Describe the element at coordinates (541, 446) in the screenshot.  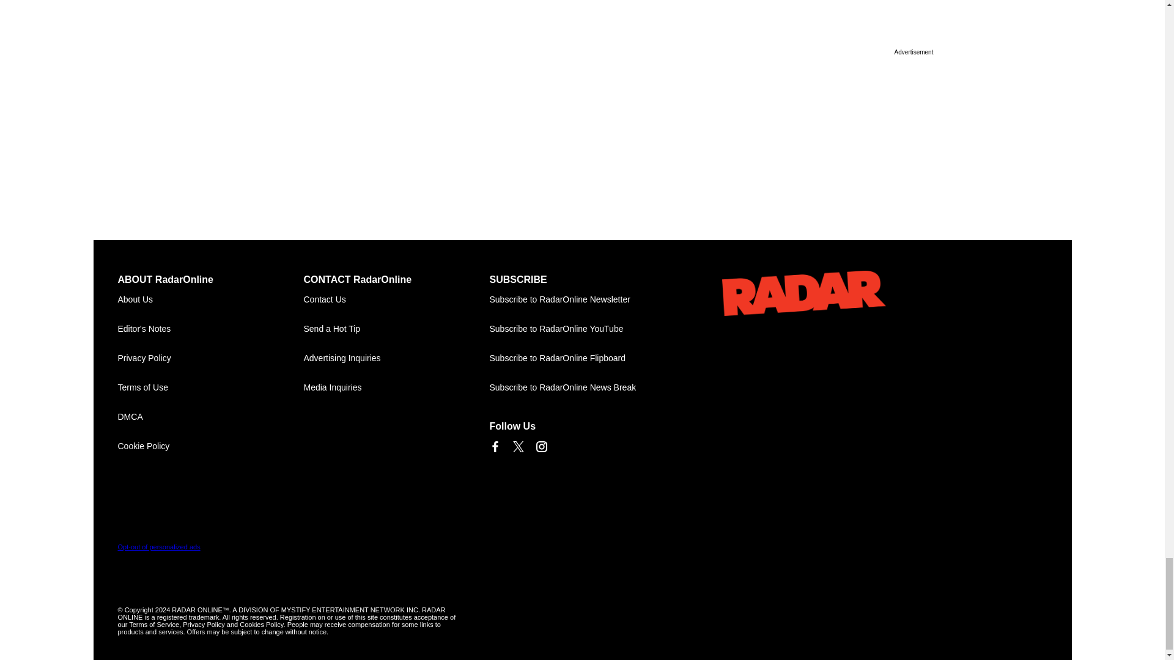
I see `Link to Instagram` at that location.